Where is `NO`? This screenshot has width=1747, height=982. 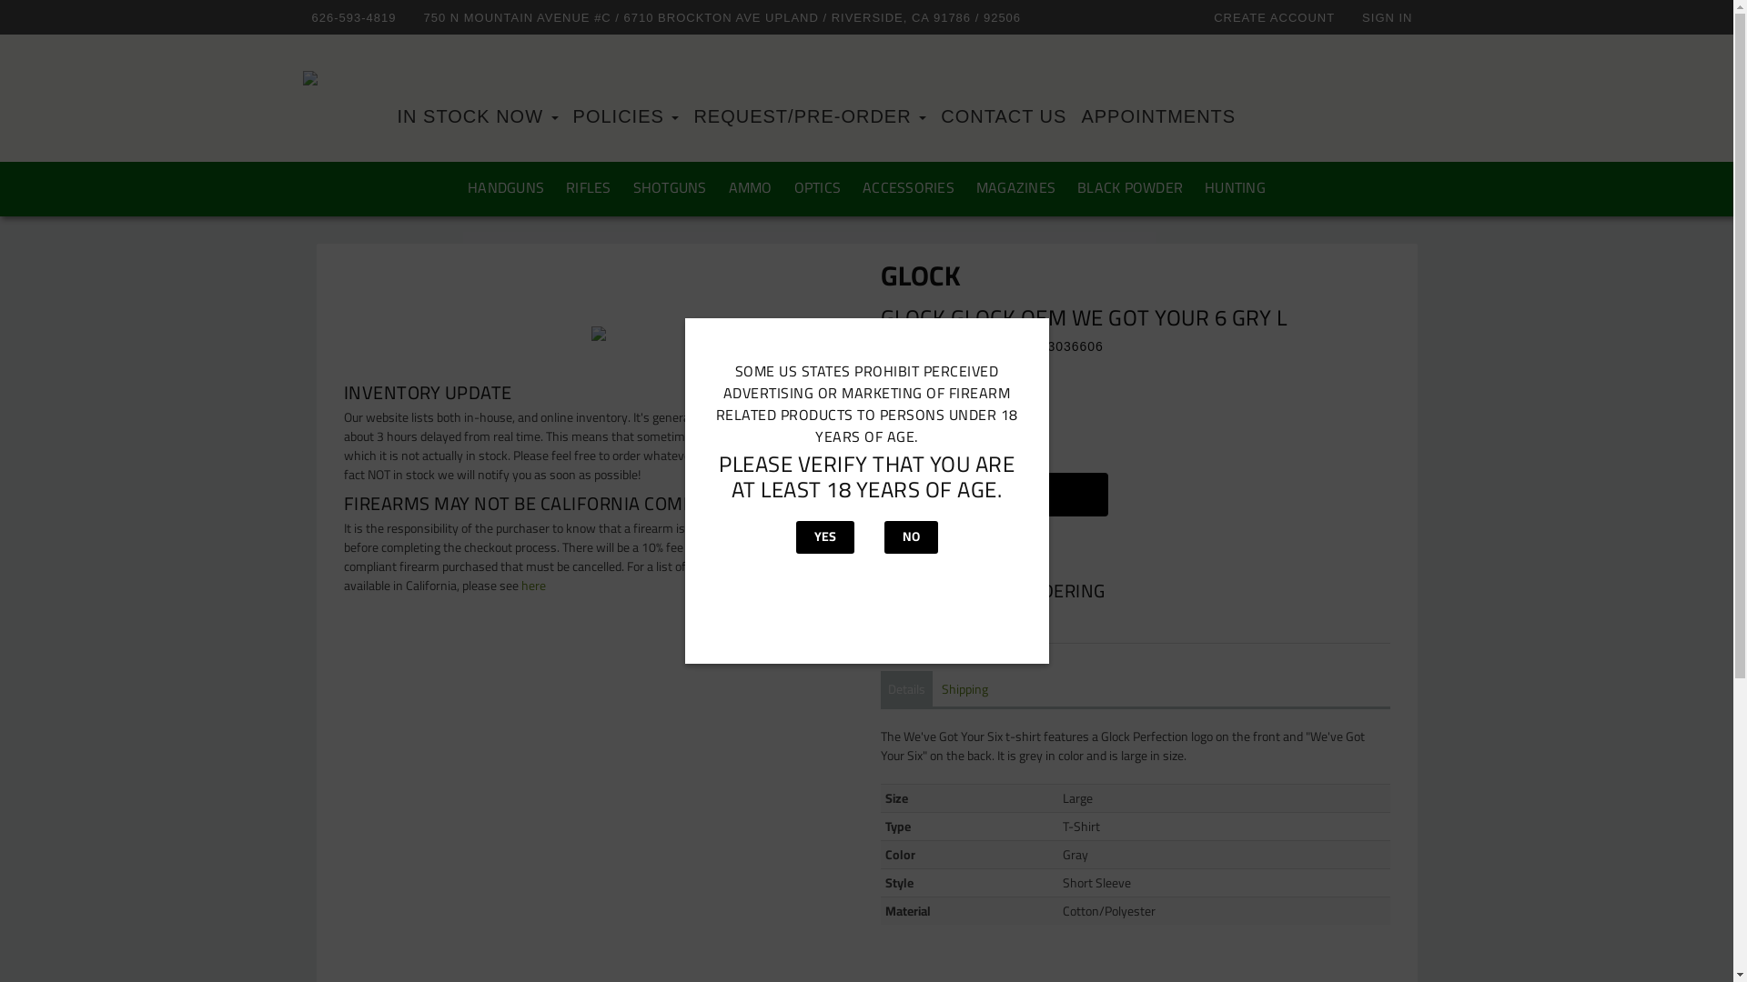
NO is located at coordinates (912, 537).